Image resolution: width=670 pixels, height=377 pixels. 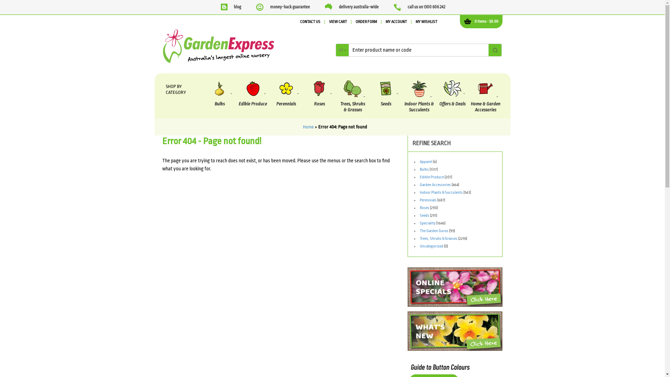 What do you see at coordinates (486, 97) in the screenshot?
I see `Home & Garden Accessories` at bounding box center [486, 97].